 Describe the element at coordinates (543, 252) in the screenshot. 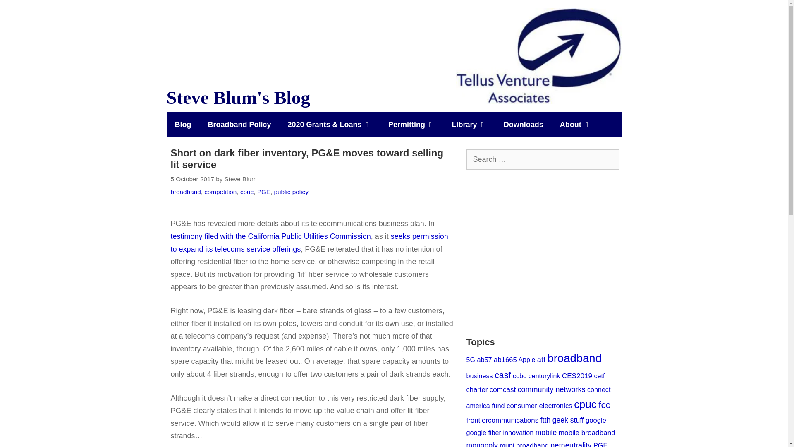

I see `Je Suis Charlie` at that location.